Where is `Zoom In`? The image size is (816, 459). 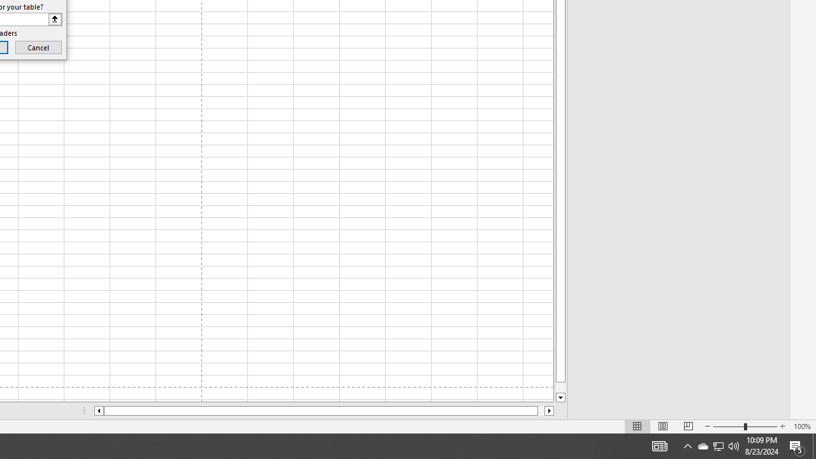 Zoom In is located at coordinates (782, 426).